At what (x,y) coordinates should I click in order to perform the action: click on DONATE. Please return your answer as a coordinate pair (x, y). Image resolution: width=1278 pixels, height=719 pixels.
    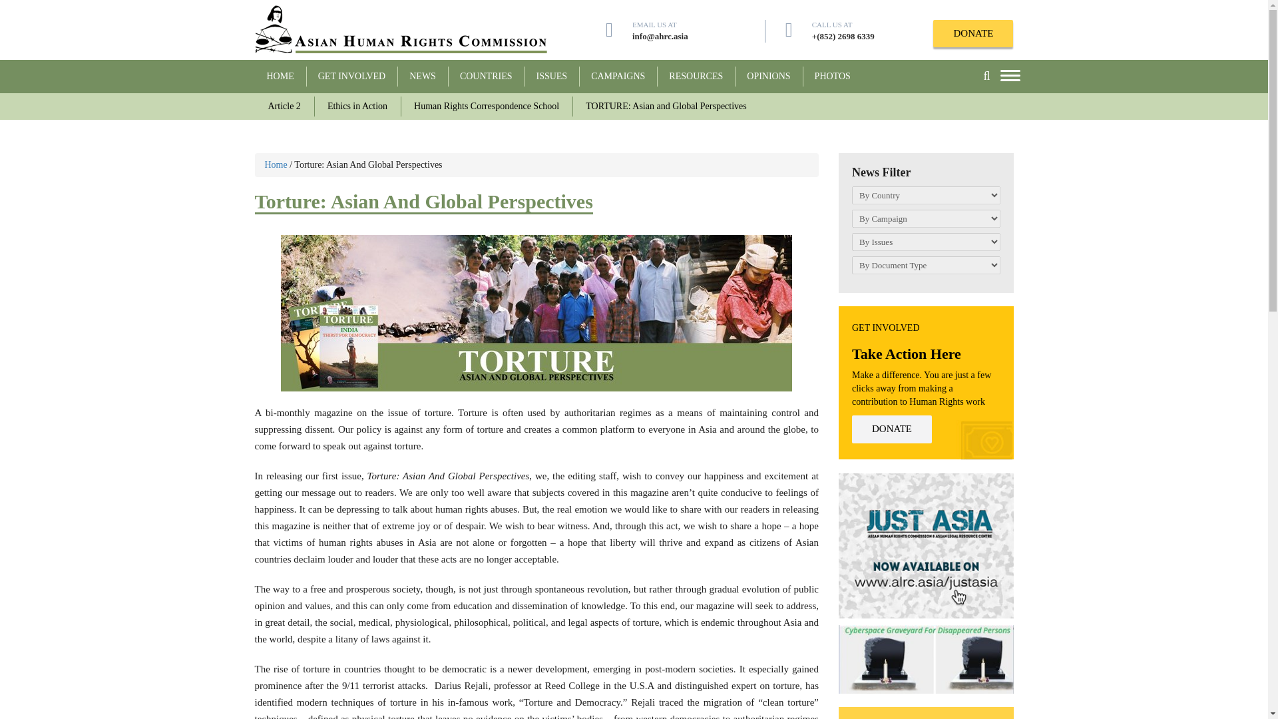
    Looking at the image, I should click on (973, 33).